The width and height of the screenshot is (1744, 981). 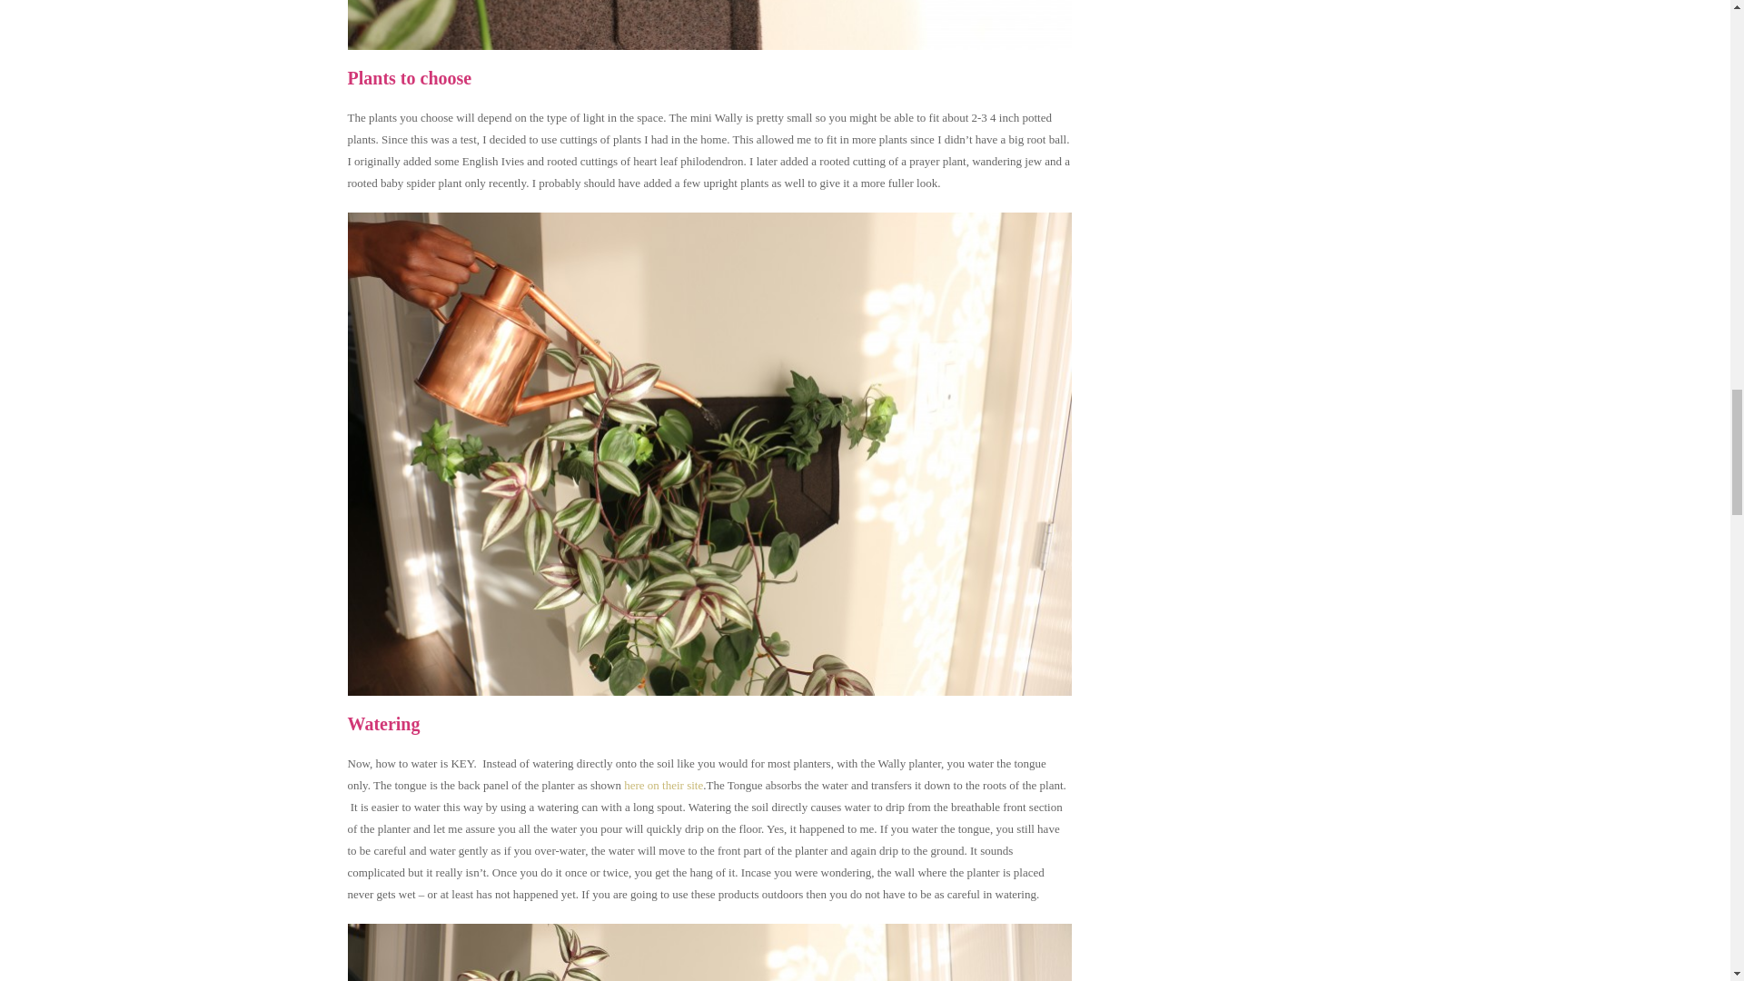 What do you see at coordinates (663, 785) in the screenshot?
I see `here on their site` at bounding box center [663, 785].